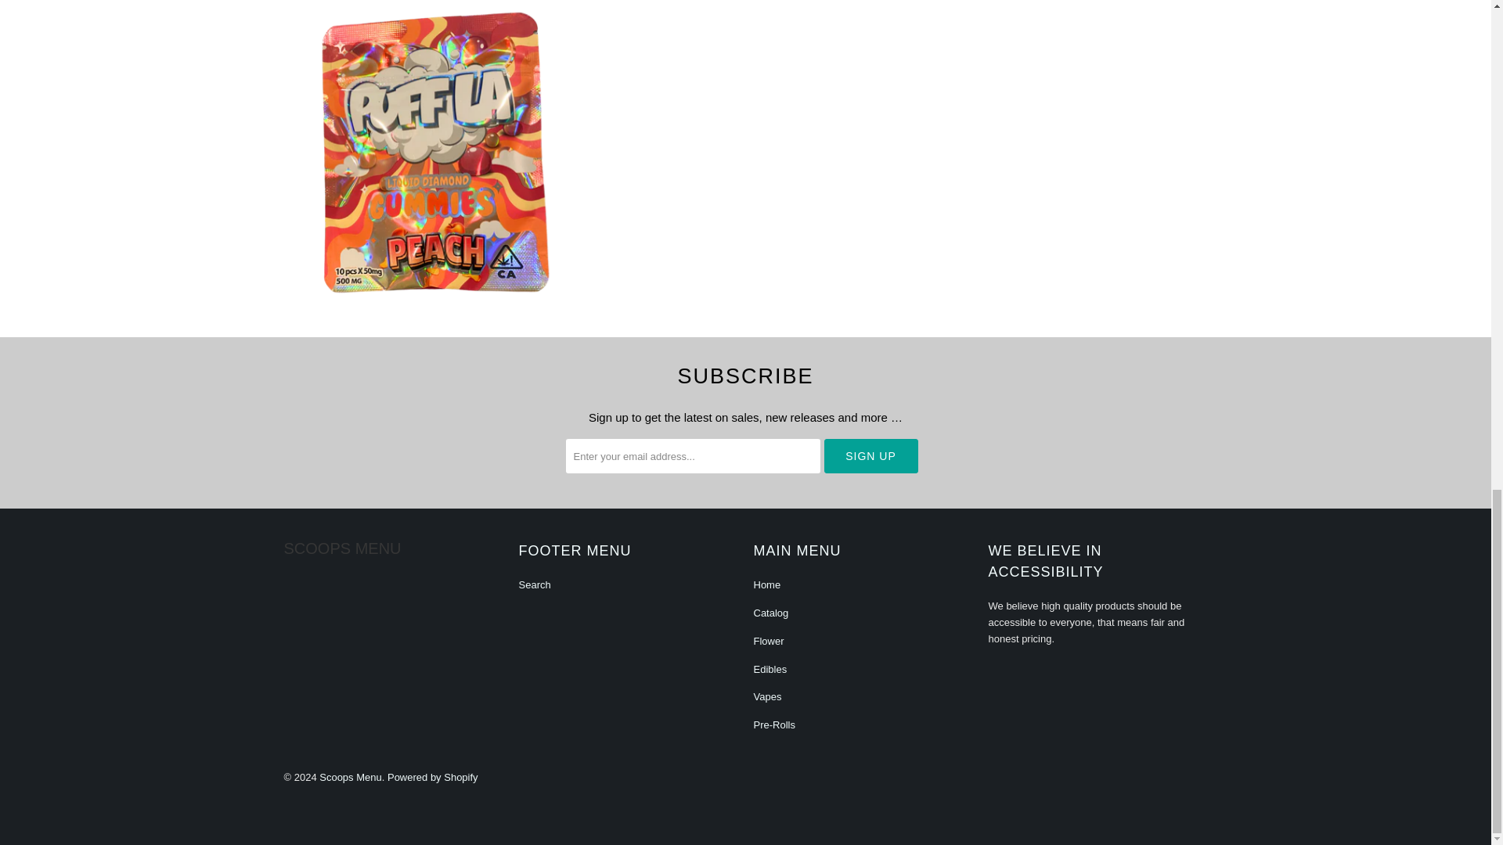 This screenshot has width=1503, height=845. Describe the element at coordinates (870, 455) in the screenshot. I see `Sign Up` at that location.